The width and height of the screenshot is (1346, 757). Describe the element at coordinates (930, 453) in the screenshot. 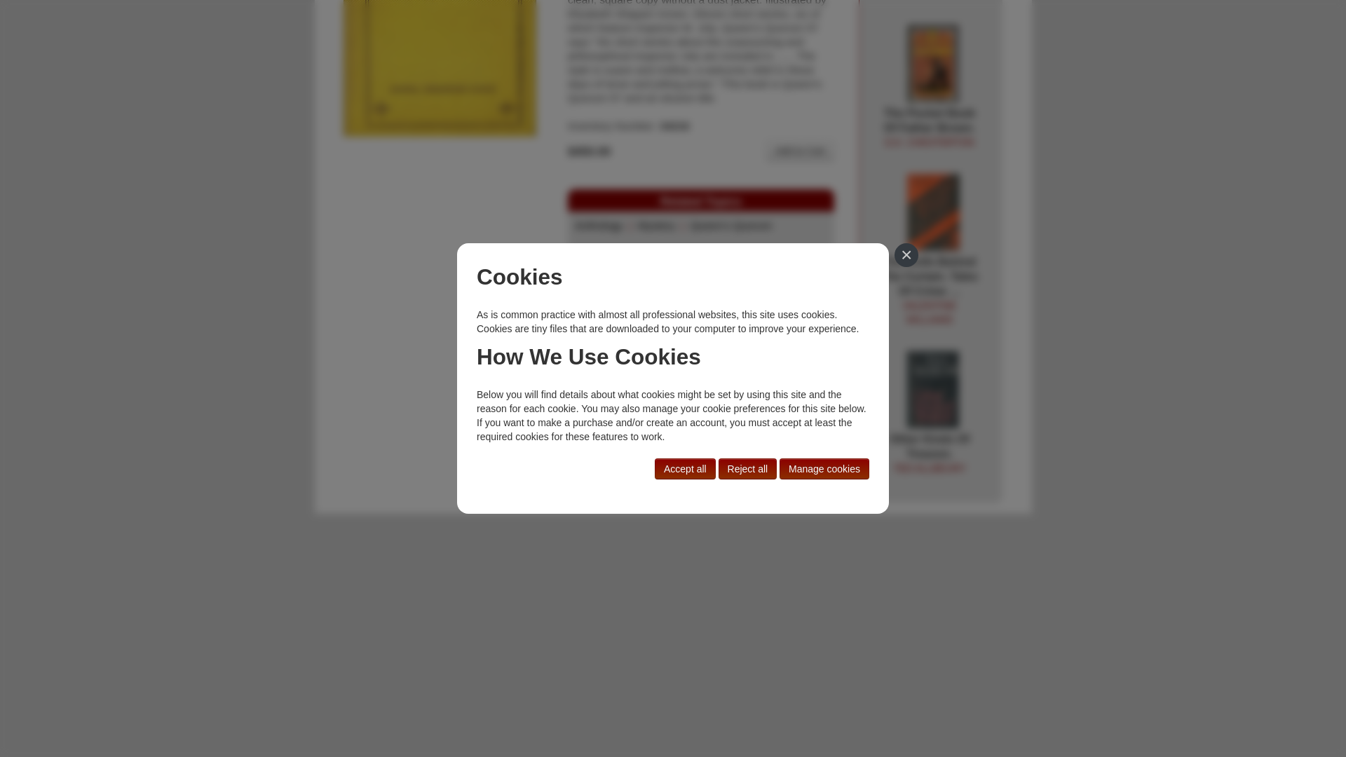

I see `Other Kinds Of Treason.` at that location.